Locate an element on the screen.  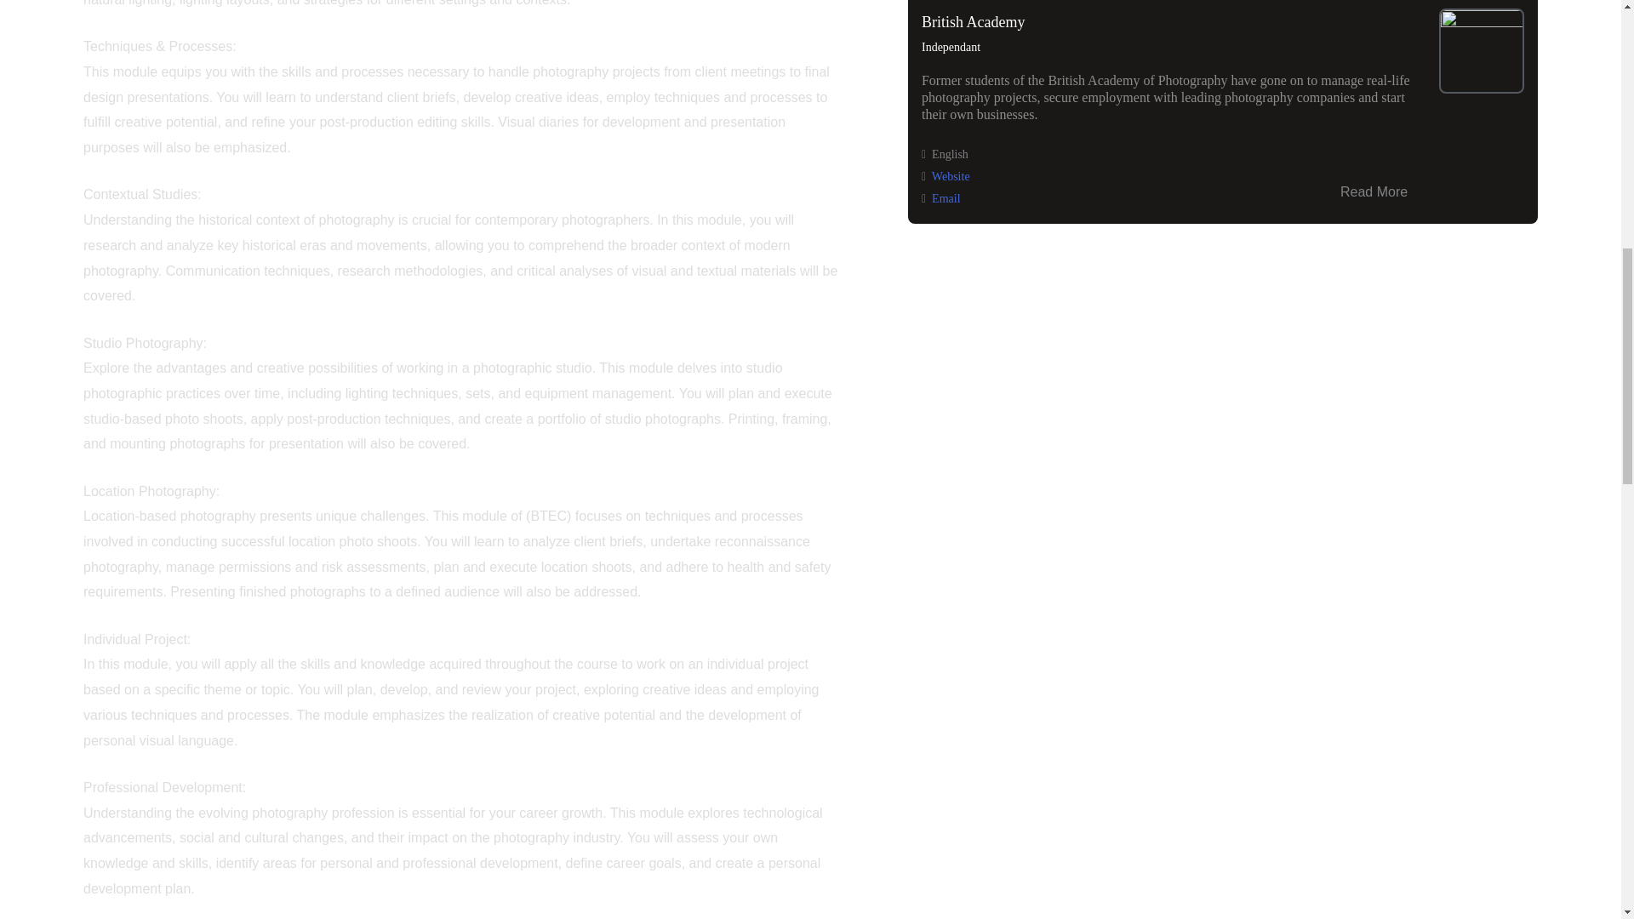
Website is located at coordinates (951, 175).